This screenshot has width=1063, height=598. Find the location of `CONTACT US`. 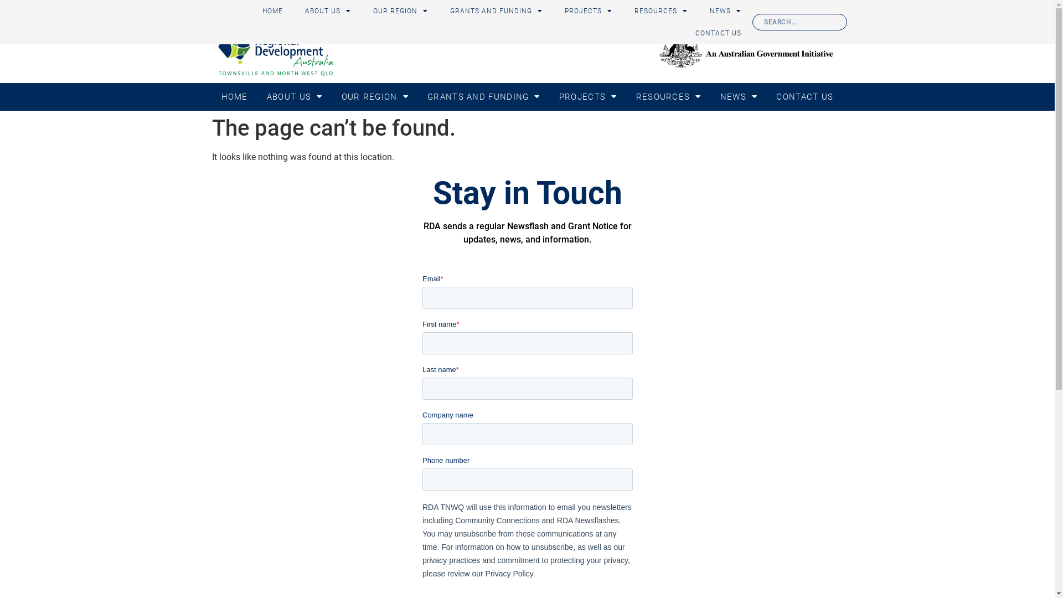

CONTACT US is located at coordinates (719, 33).